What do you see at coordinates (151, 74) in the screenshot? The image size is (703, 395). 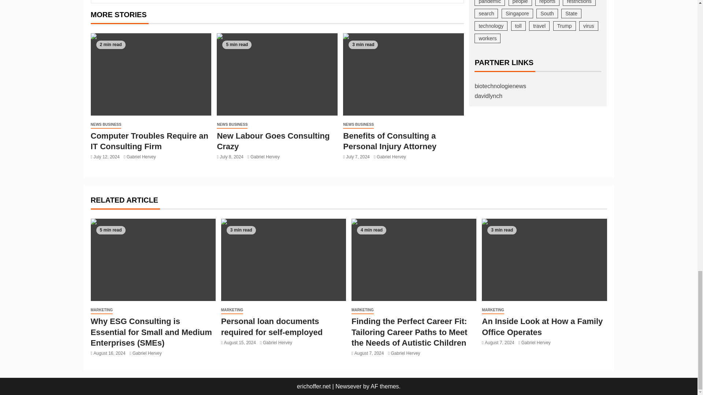 I see `Computer Troubles Require an IT Consulting Firm` at bounding box center [151, 74].